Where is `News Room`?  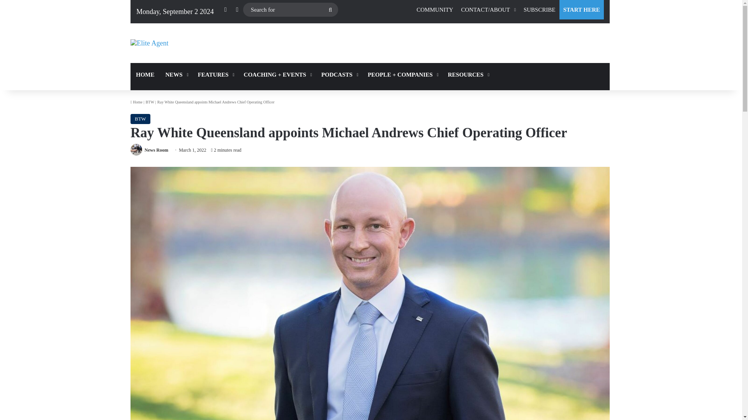
News Room is located at coordinates (156, 150).